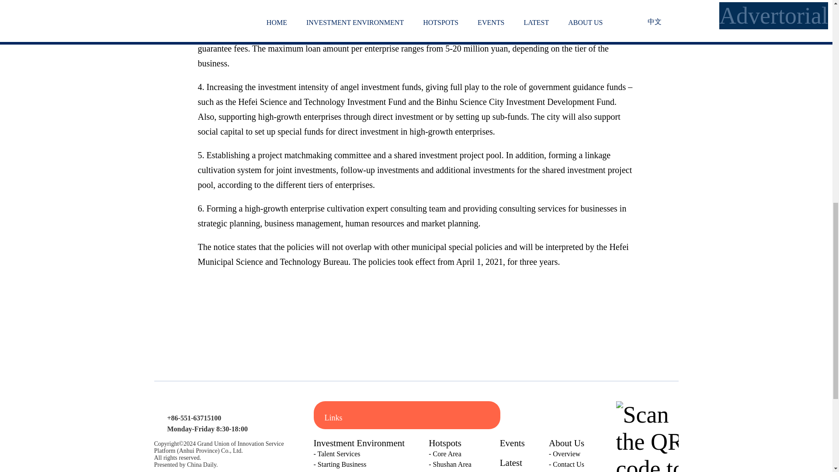 This screenshot has height=472, width=839. Describe the element at coordinates (359, 471) in the screenshot. I see `- Fund` at that location.